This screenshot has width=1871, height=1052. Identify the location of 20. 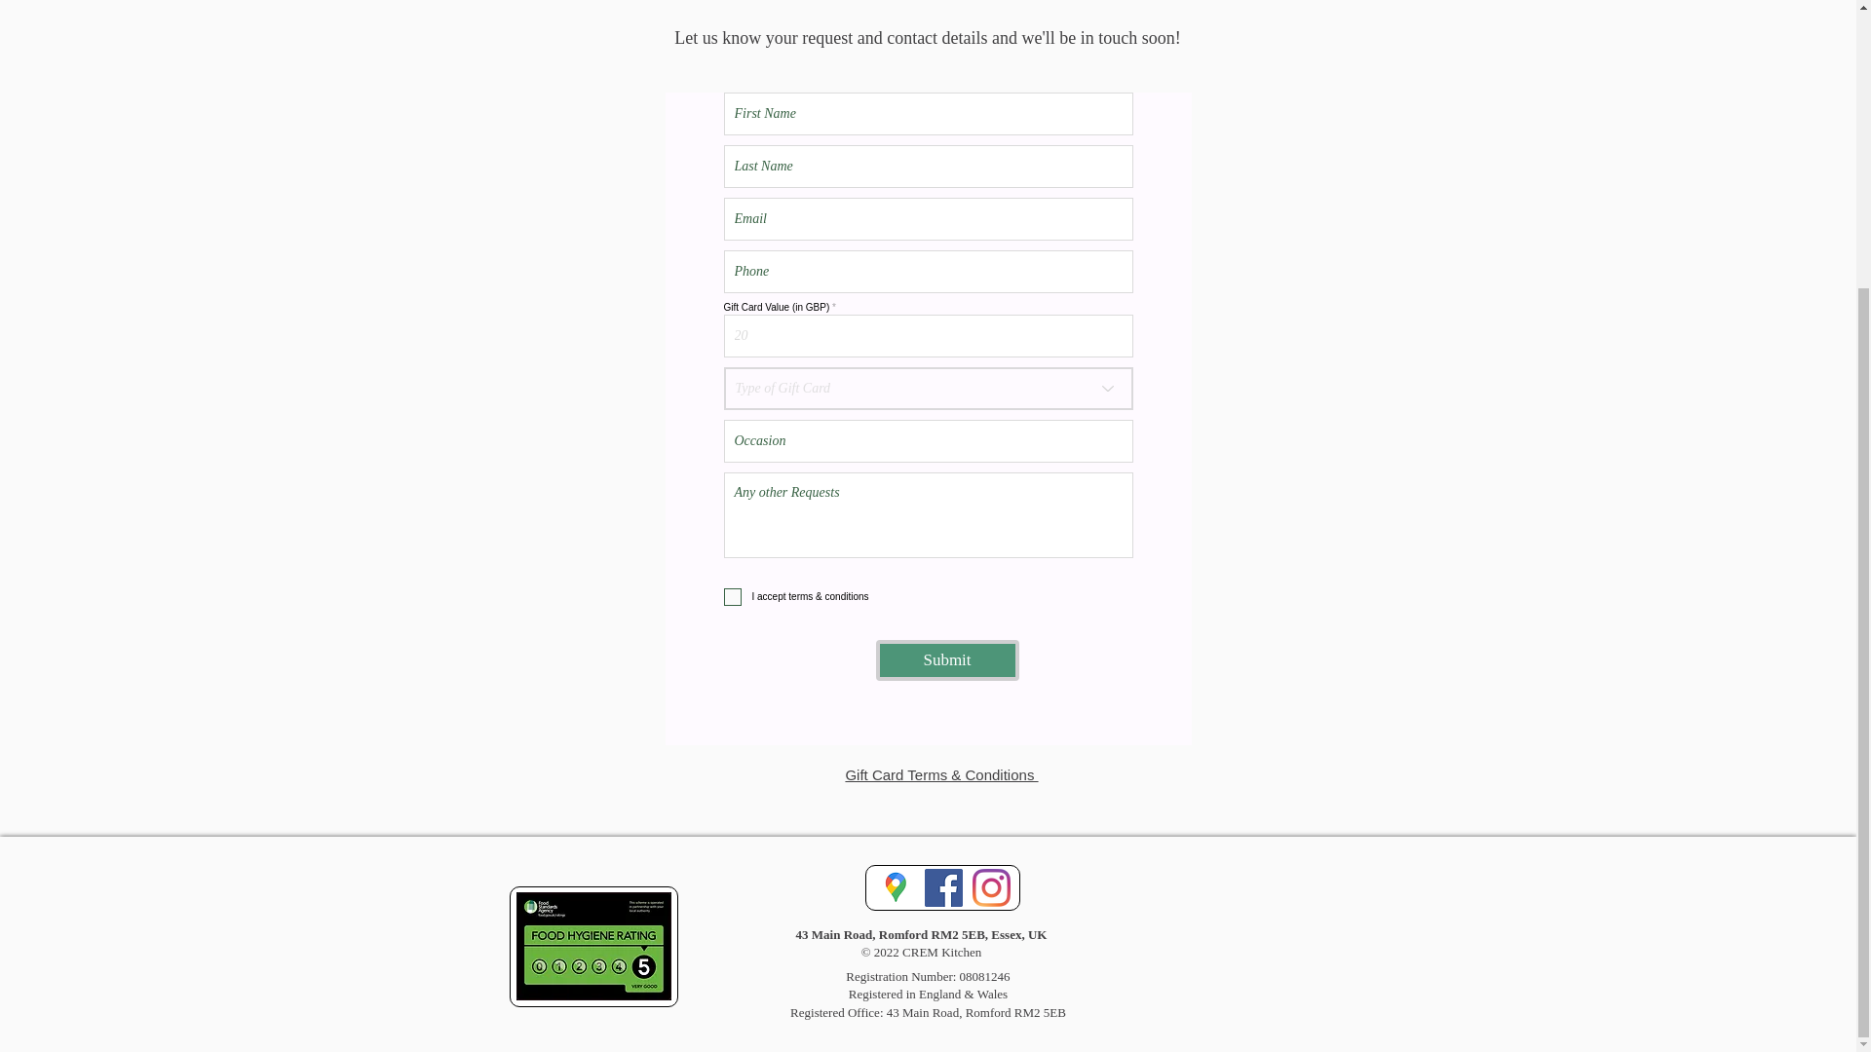
(927, 335).